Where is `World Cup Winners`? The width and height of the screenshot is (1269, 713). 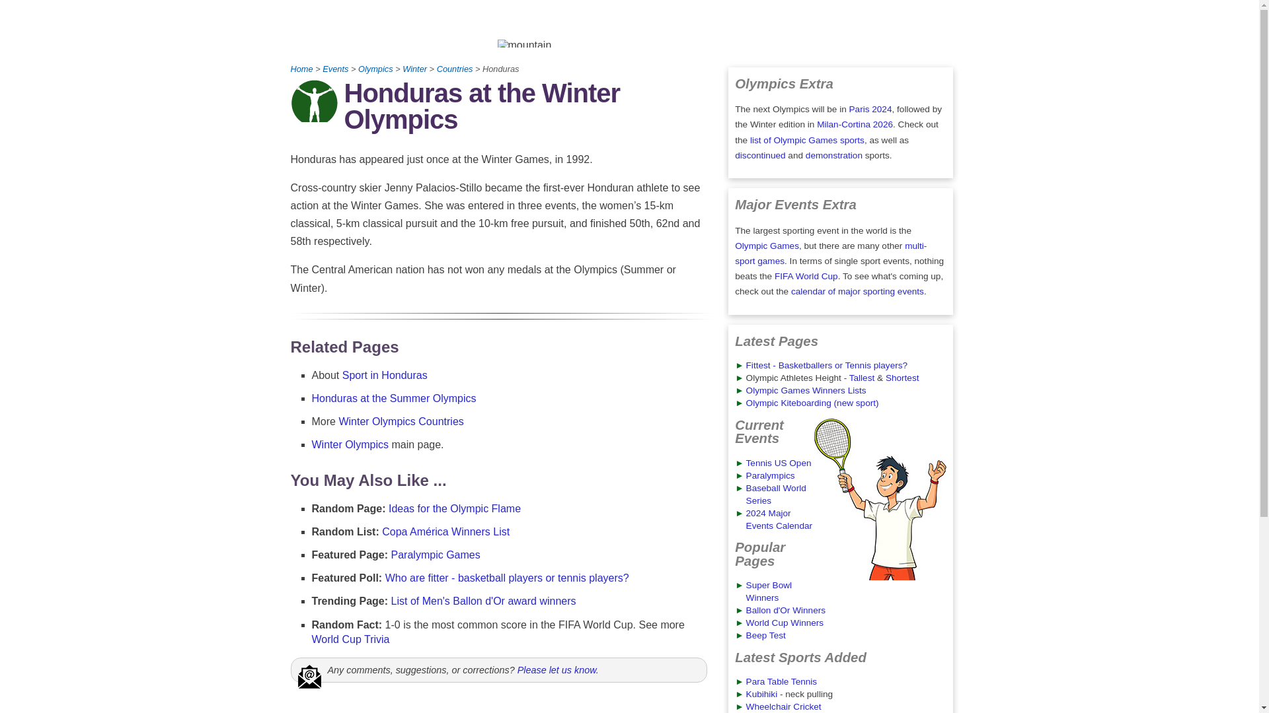
World Cup Winners is located at coordinates (785, 623).